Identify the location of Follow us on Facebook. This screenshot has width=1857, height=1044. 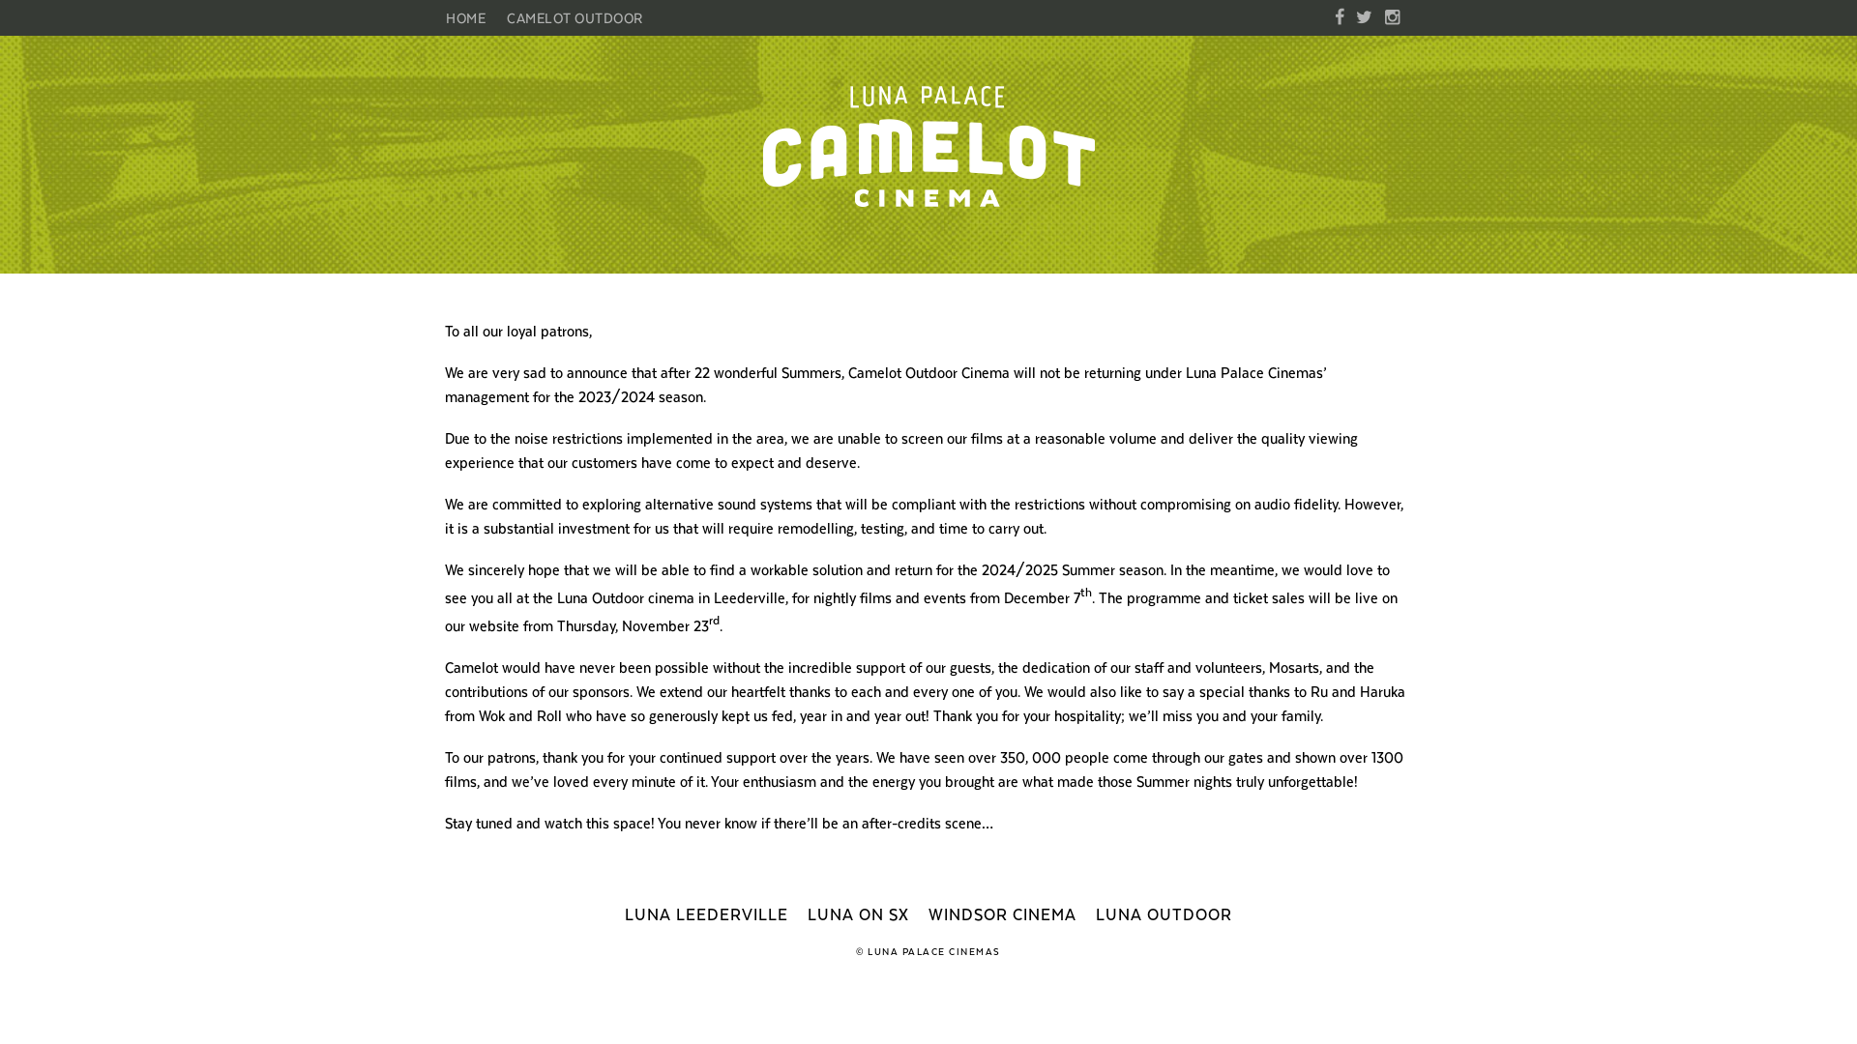
(1340, 17).